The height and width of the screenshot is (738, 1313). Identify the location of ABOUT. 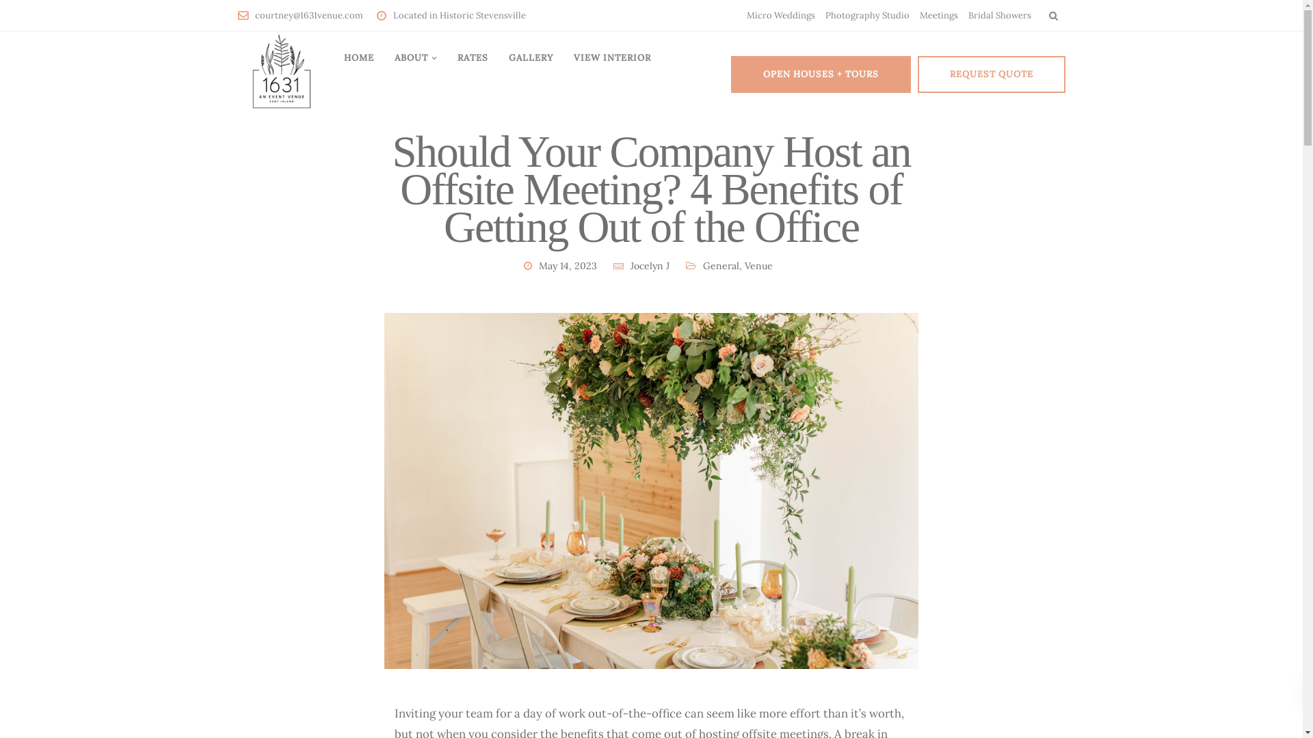
(416, 57).